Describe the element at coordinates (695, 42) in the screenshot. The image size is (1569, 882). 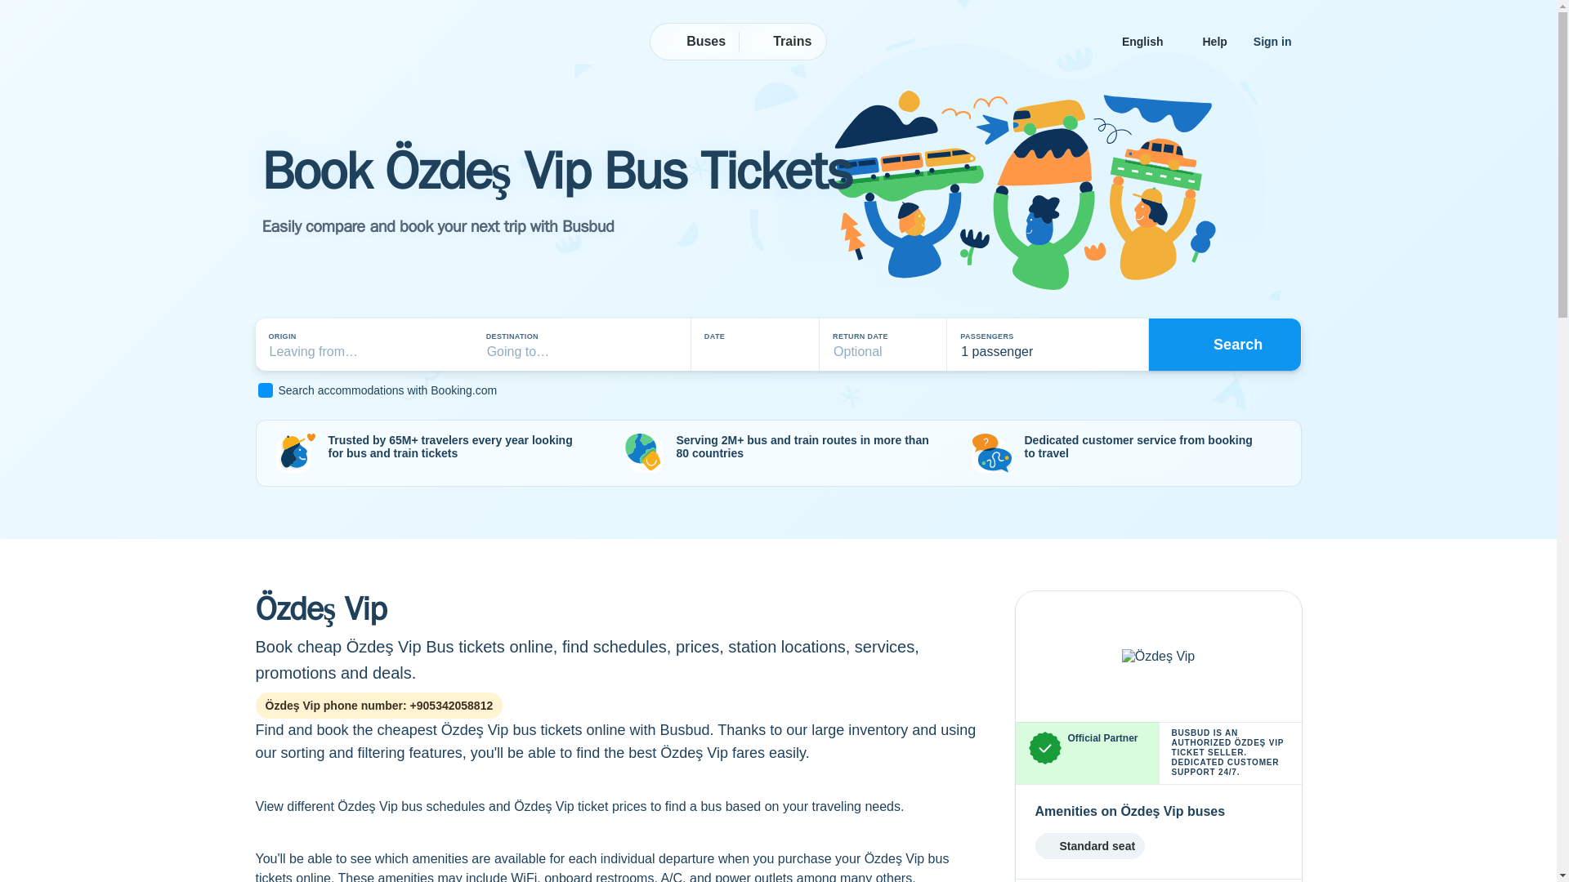
I see `Buses` at that location.